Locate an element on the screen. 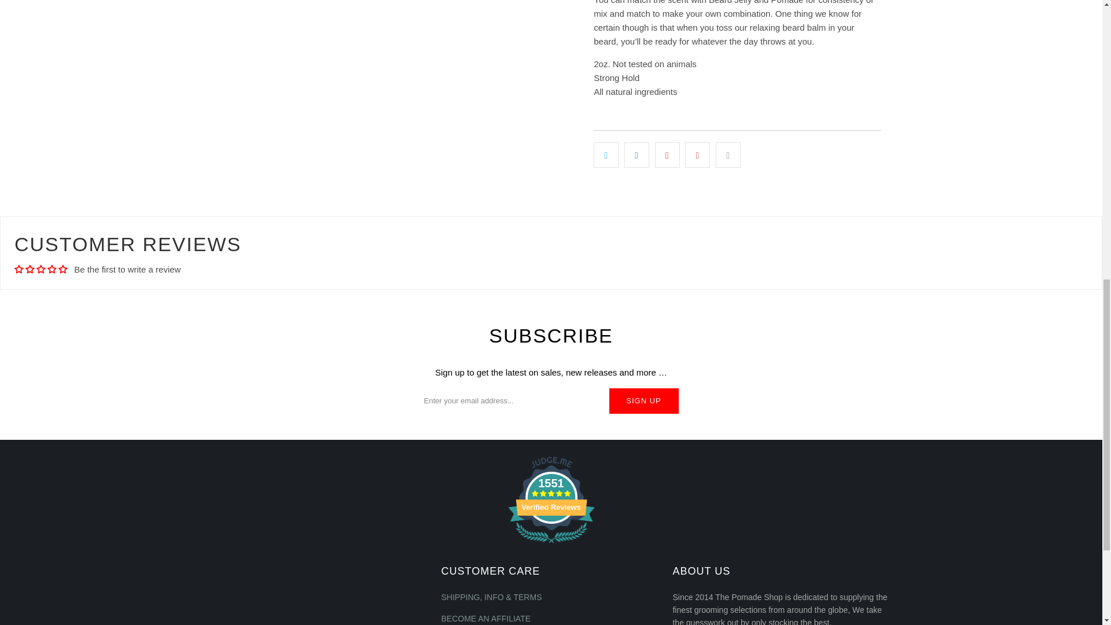  Sign Up is located at coordinates (643, 400).